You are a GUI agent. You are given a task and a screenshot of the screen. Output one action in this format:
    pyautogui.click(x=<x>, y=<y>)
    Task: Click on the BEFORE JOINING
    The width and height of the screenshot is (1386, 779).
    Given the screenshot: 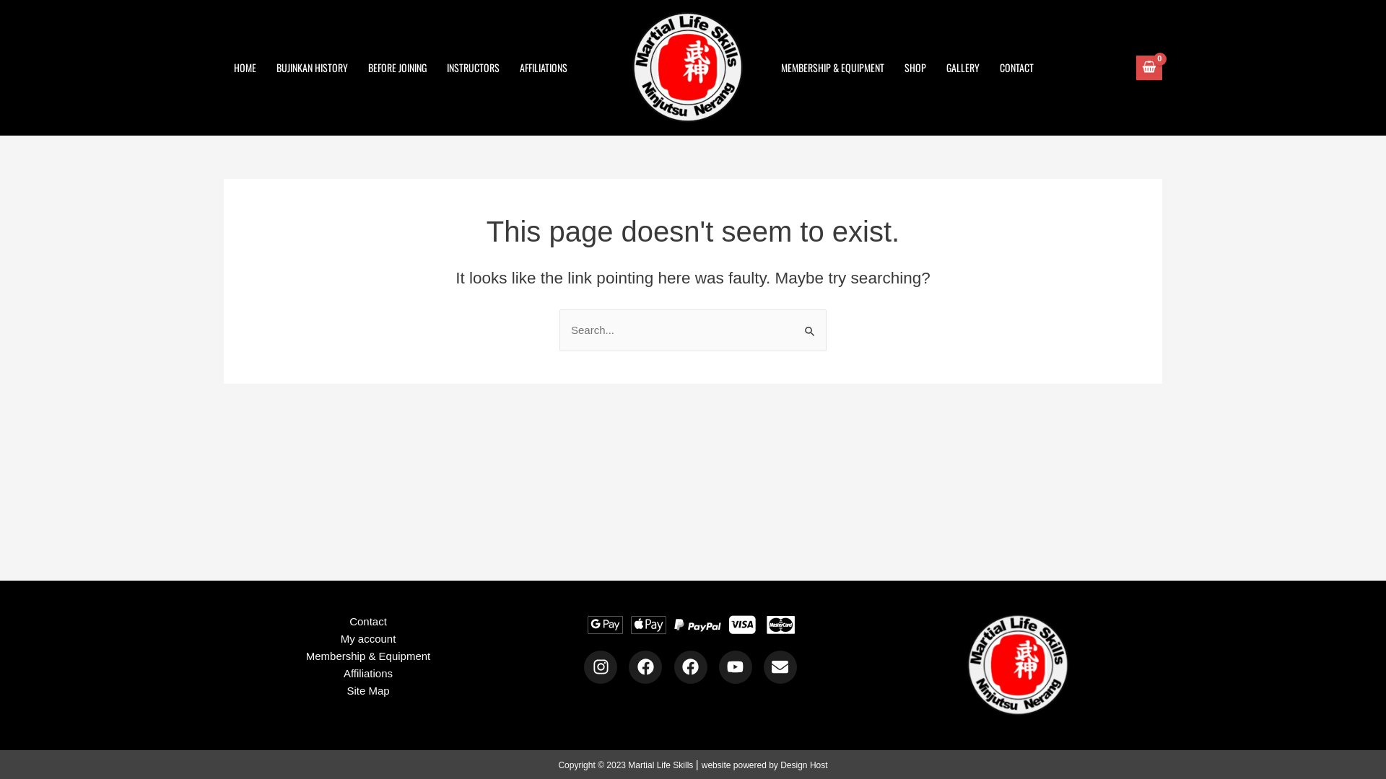 What is the action you would take?
    pyautogui.click(x=397, y=68)
    